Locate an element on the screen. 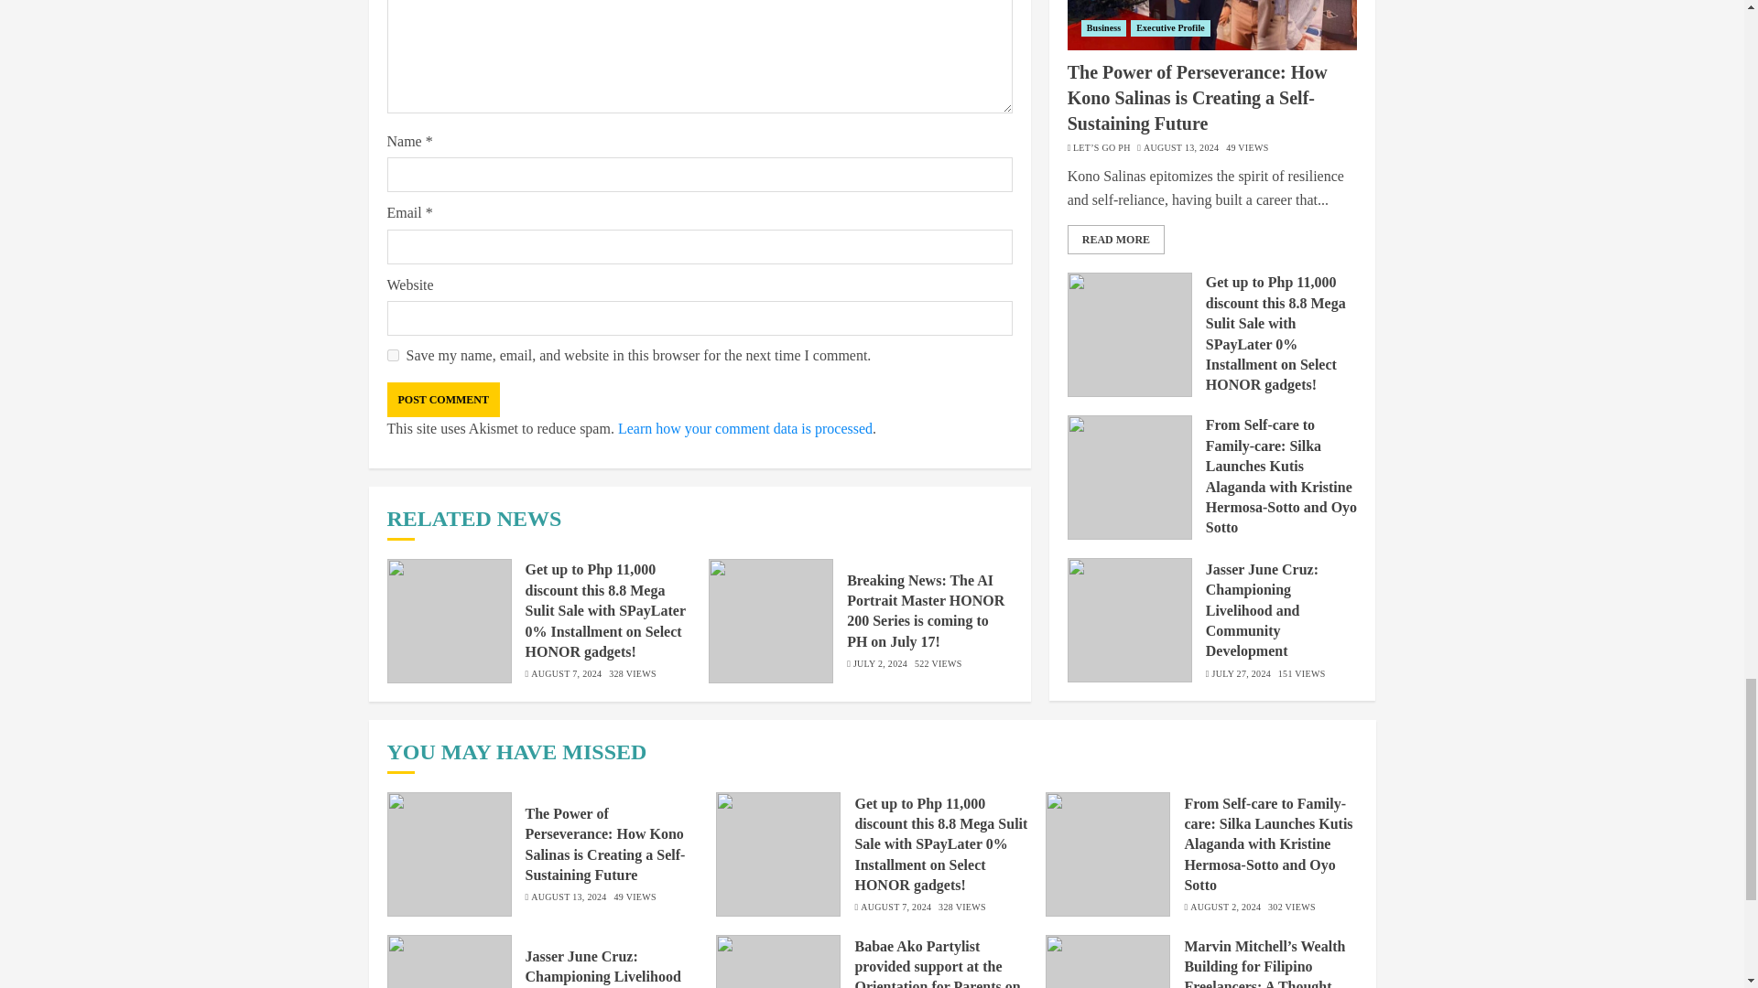  yes is located at coordinates (392, 355).